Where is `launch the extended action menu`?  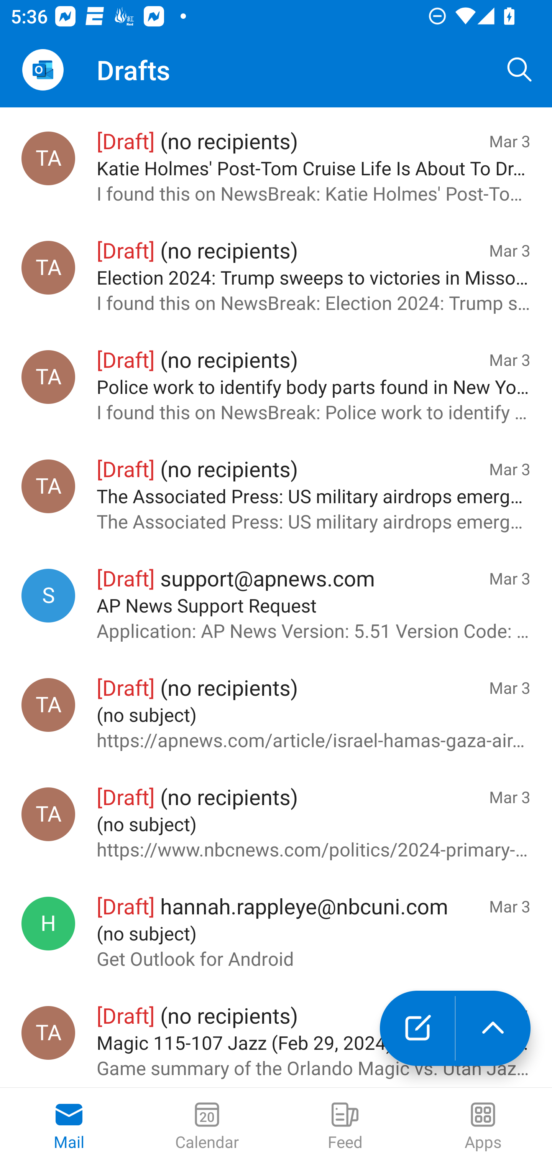 launch the extended action menu is located at coordinates (493, 1028).